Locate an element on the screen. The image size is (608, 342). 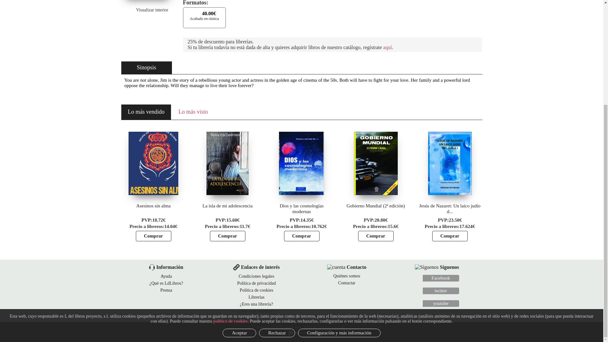
Visualizar interior is located at coordinates (147, 10).